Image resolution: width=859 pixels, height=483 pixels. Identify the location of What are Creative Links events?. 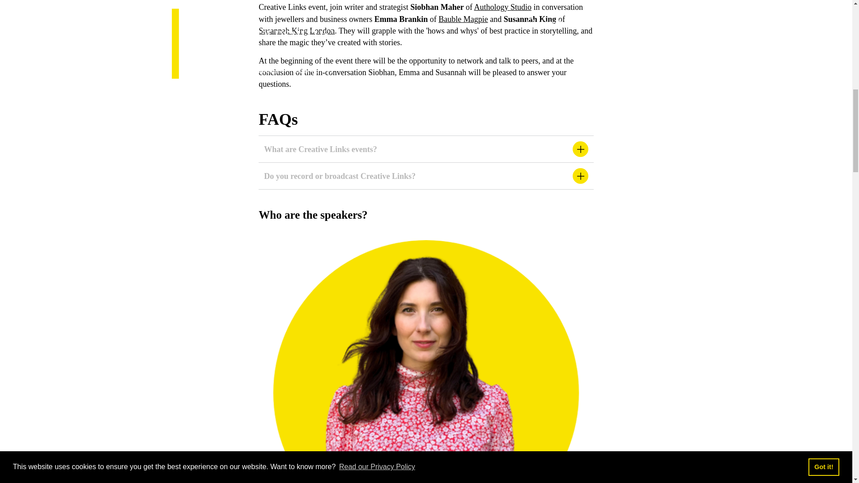
(426, 148).